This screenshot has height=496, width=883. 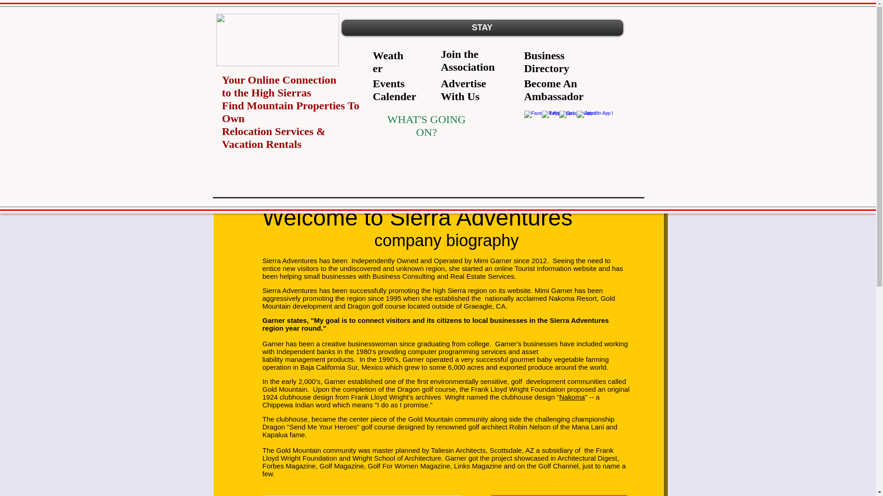 What do you see at coordinates (572, 397) in the screenshot?
I see `Nakoma` at bounding box center [572, 397].